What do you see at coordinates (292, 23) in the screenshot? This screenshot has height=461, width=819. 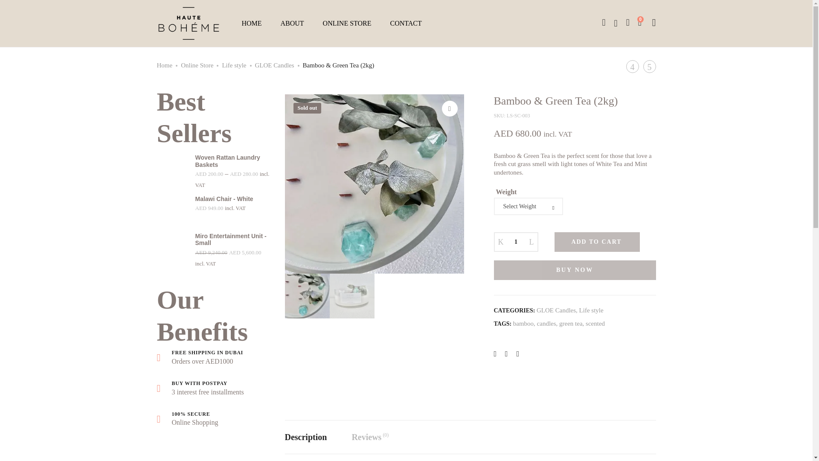 I see `ABOUT` at bounding box center [292, 23].